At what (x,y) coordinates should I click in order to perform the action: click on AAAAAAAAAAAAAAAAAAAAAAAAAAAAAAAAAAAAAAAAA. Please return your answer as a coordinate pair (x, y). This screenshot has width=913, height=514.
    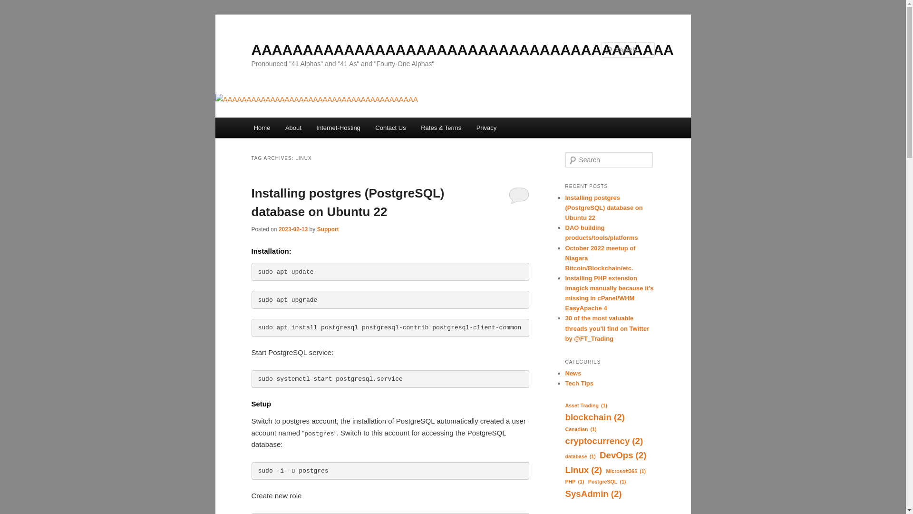
    Looking at the image, I should click on (462, 49).